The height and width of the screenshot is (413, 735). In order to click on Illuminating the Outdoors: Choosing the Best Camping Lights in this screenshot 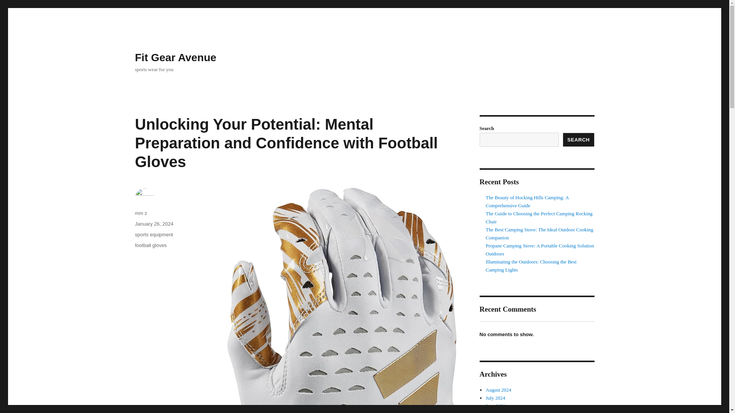, I will do `click(531, 265)`.